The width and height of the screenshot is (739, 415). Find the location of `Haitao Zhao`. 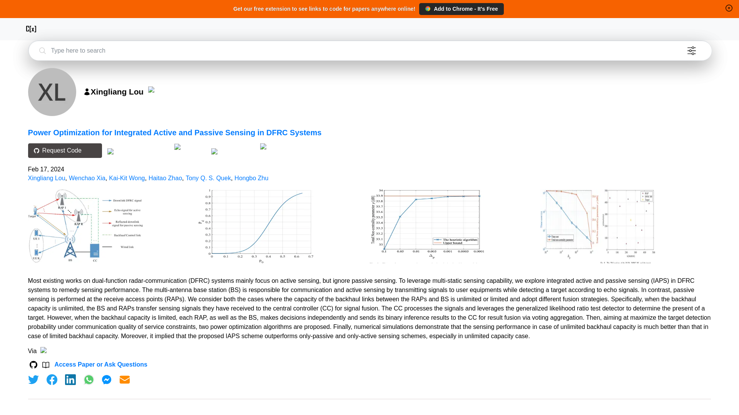

Haitao Zhao is located at coordinates (165, 178).